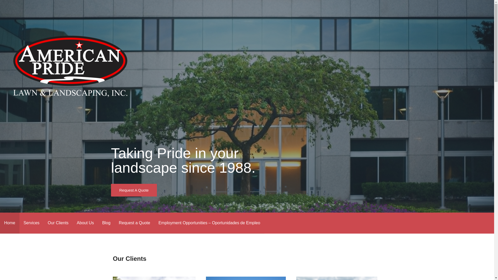 This screenshot has height=280, width=498. Describe the element at coordinates (134, 223) in the screenshot. I see `Request a Quote` at that location.